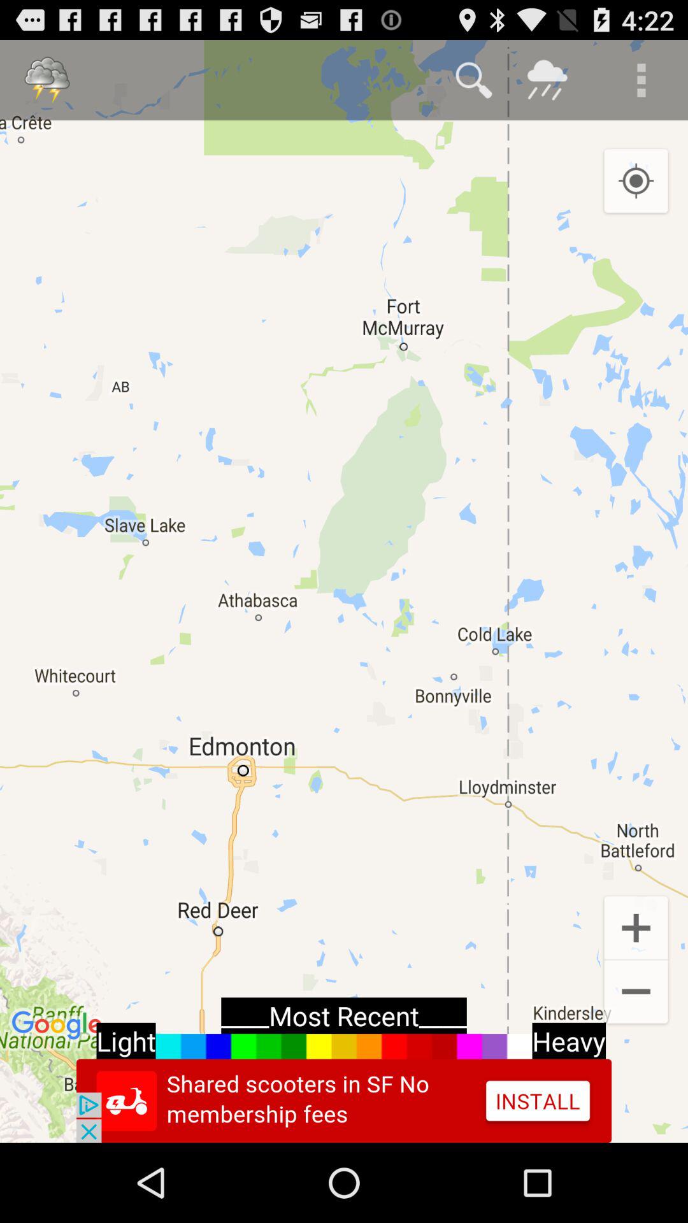 The height and width of the screenshot is (1223, 688). What do you see at coordinates (344, 1101) in the screenshot?
I see `open advertisement` at bounding box center [344, 1101].